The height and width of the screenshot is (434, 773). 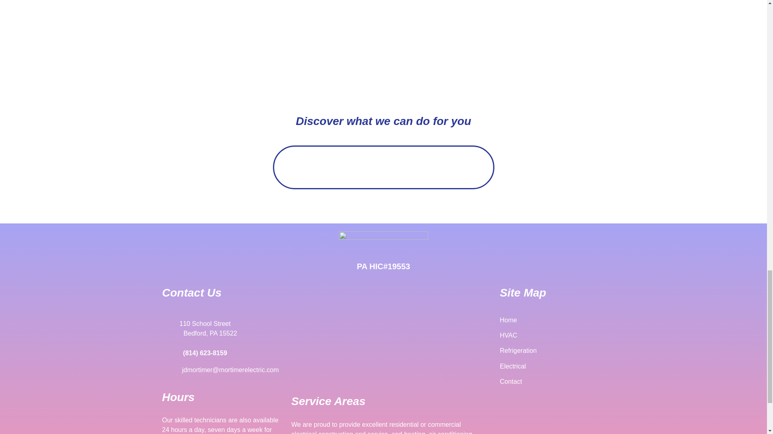 What do you see at coordinates (511, 381) in the screenshot?
I see `Contact` at bounding box center [511, 381].